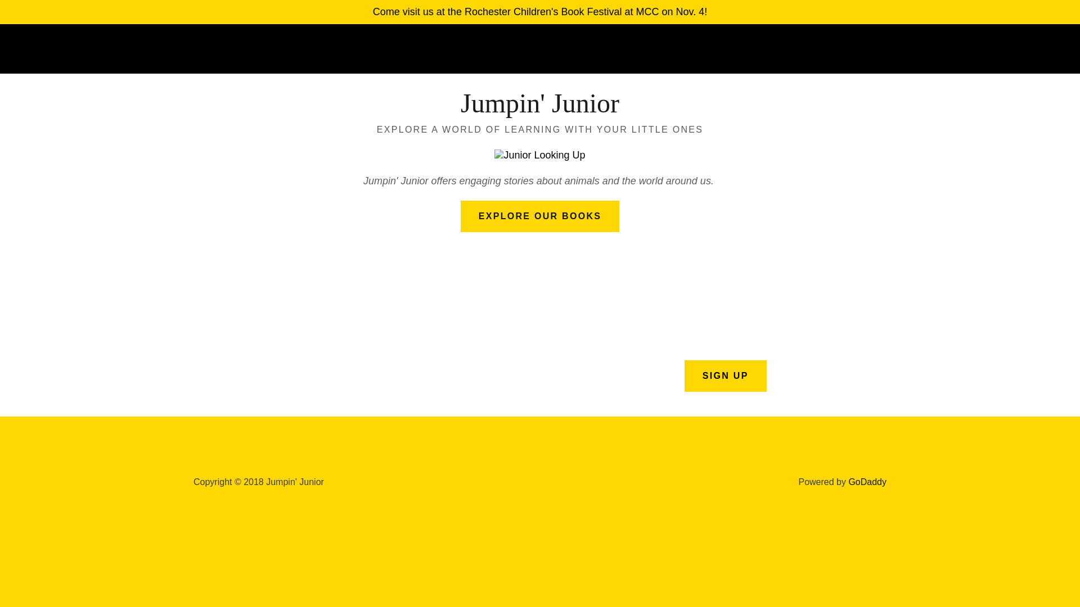 The width and height of the screenshot is (1080, 607). What do you see at coordinates (726, 375) in the screenshot?
I see `SIGN UP` at bounding box center [726, 375].